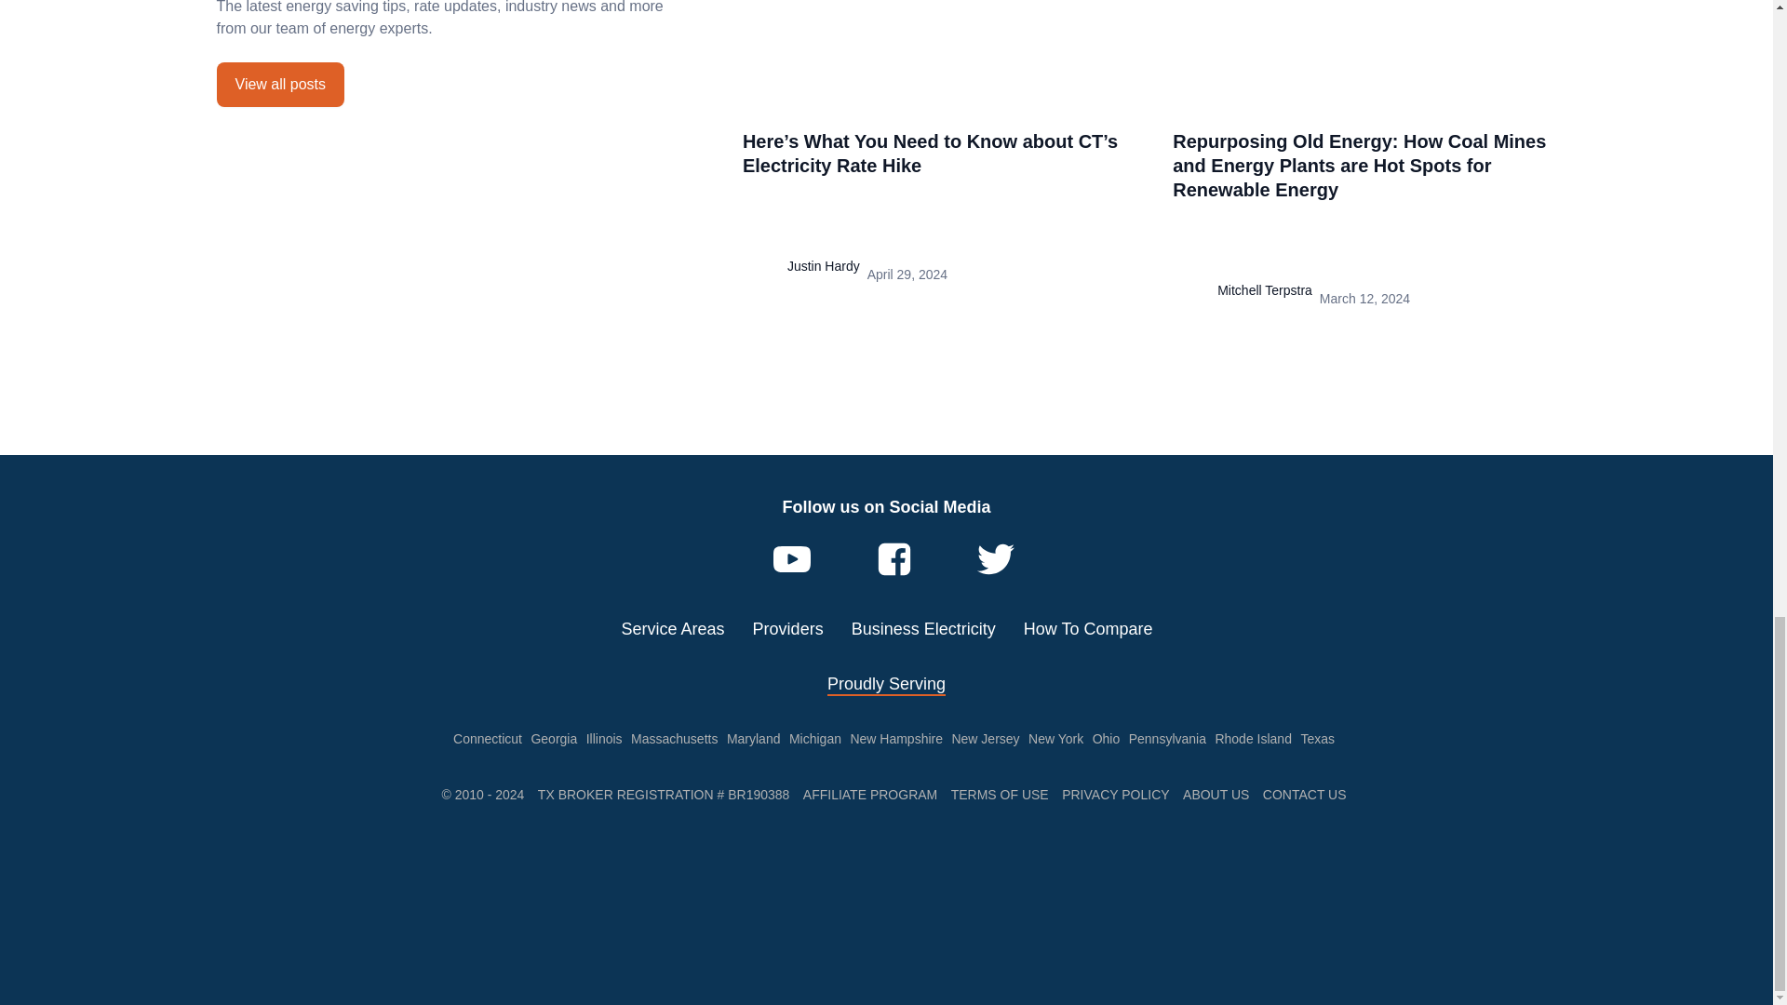 Image resolution: width=1787 pixels, height=1005 pixels. I want to click on Twitter, so click(996, 559).